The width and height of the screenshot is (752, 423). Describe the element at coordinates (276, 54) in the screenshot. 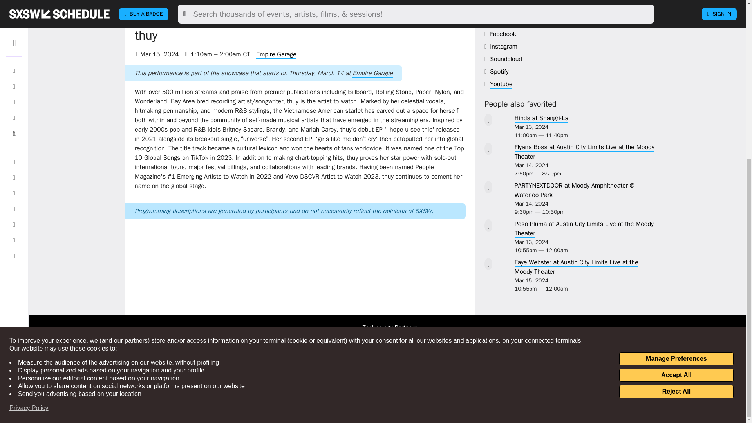

I see `Empire Garage` at that location.